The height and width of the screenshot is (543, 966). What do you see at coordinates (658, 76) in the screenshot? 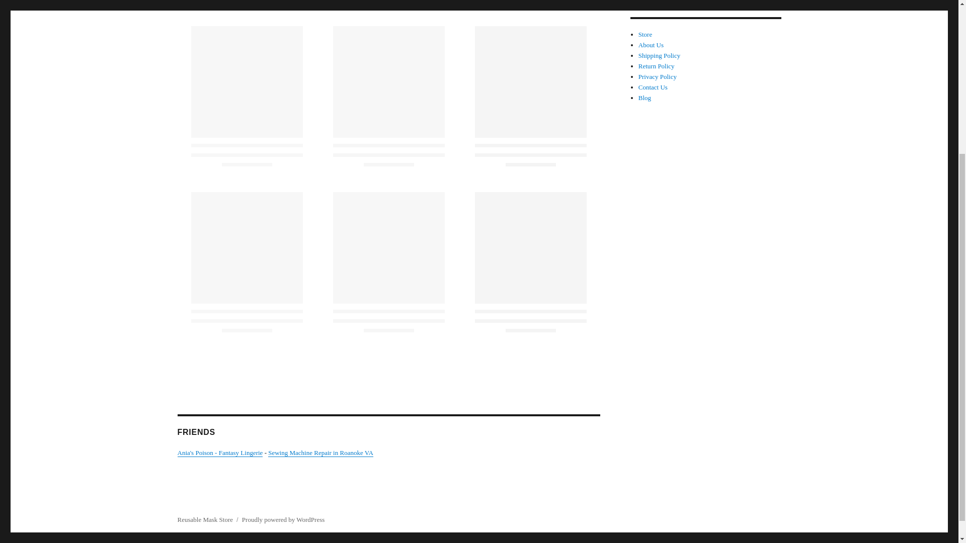
I see `Privacy Policy` at bounding box center [658, 76].